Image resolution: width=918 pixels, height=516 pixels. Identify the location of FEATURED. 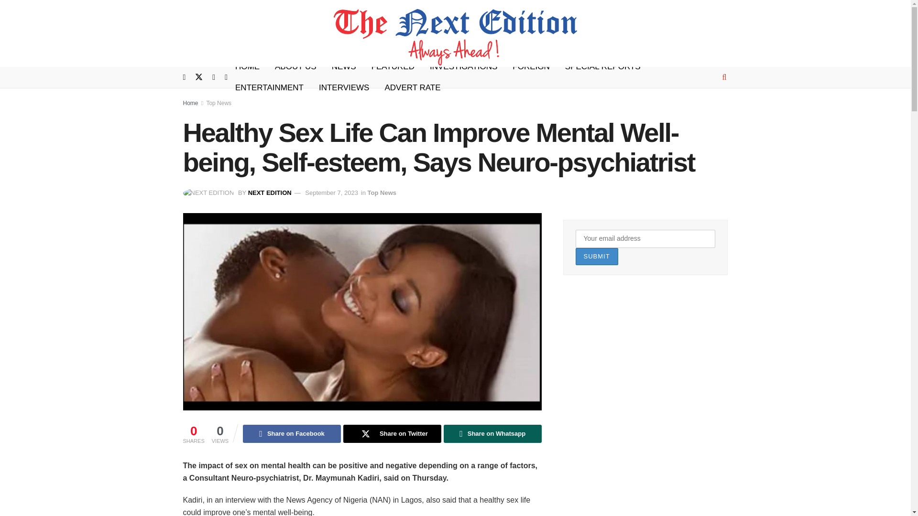
(393, 67).